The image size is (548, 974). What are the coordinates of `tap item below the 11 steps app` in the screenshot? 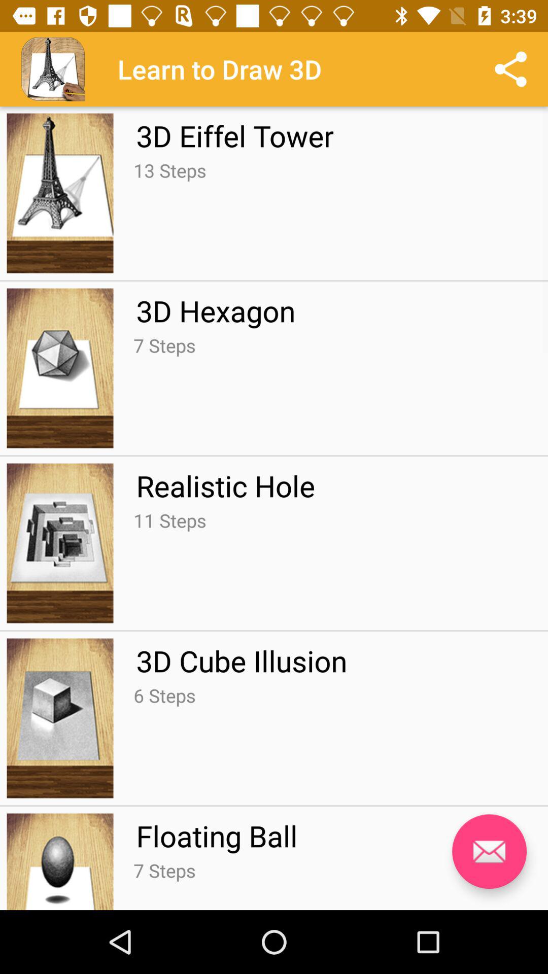 It's located at (242, 660).